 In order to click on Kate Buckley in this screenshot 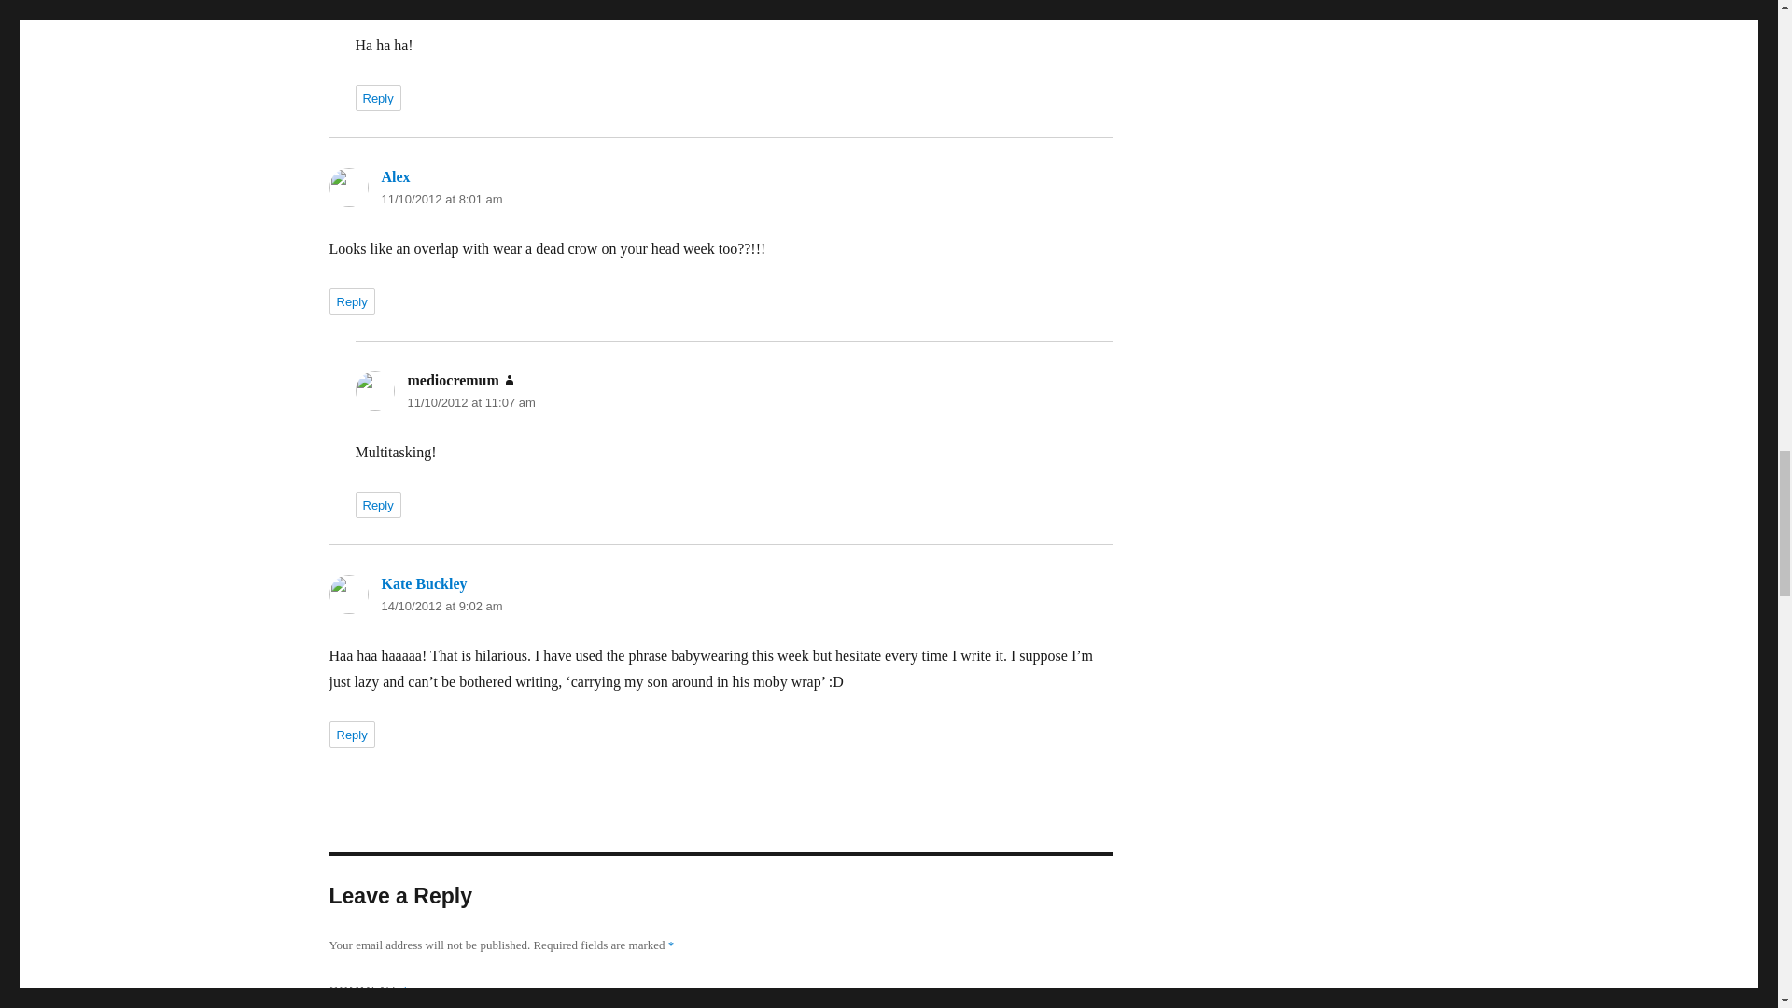, I will do `click(423, 582)`.